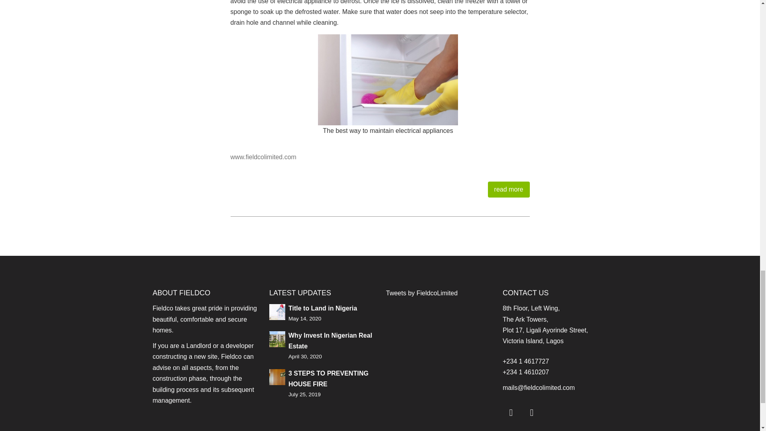 The width and height of the screenshot is (766, 431). I want to click on Tweets by FieldcoLimited, so click(422, 293).